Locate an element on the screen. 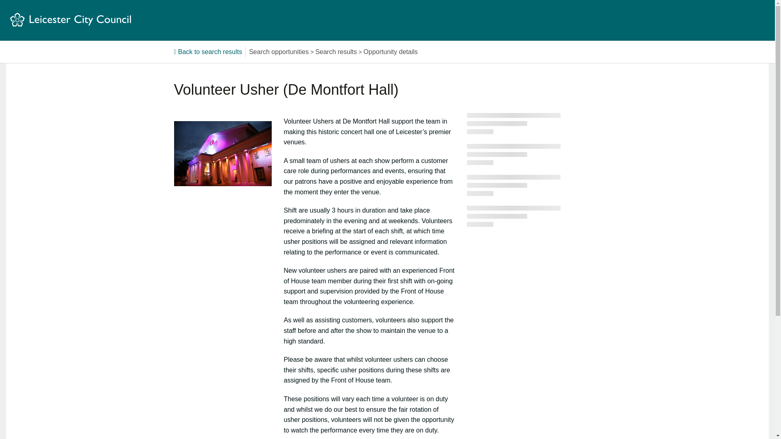  Back to search results is located at coordinates (208, 52).